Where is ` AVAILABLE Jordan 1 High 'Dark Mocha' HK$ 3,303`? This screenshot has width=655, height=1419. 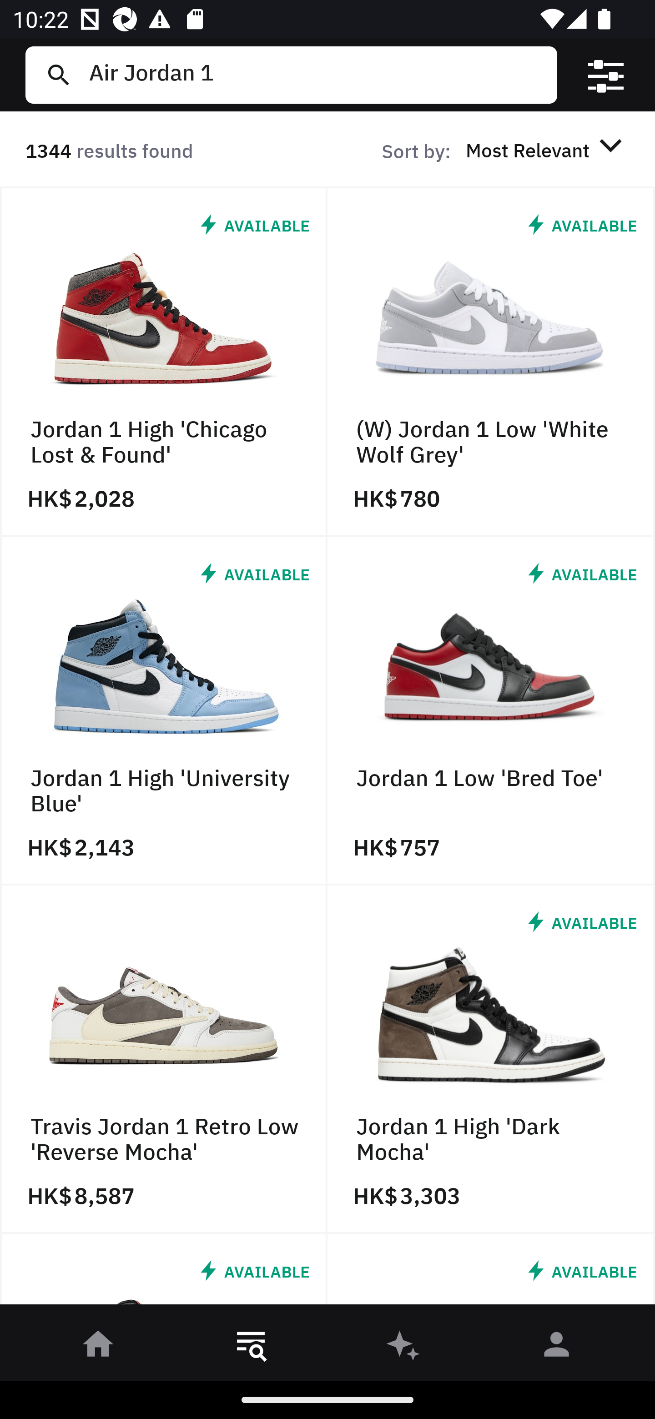
 AVAILABLE Jordan 1 High 'Dark Mocha' HK$ 3,303 is located at coordinates (491, 1060).